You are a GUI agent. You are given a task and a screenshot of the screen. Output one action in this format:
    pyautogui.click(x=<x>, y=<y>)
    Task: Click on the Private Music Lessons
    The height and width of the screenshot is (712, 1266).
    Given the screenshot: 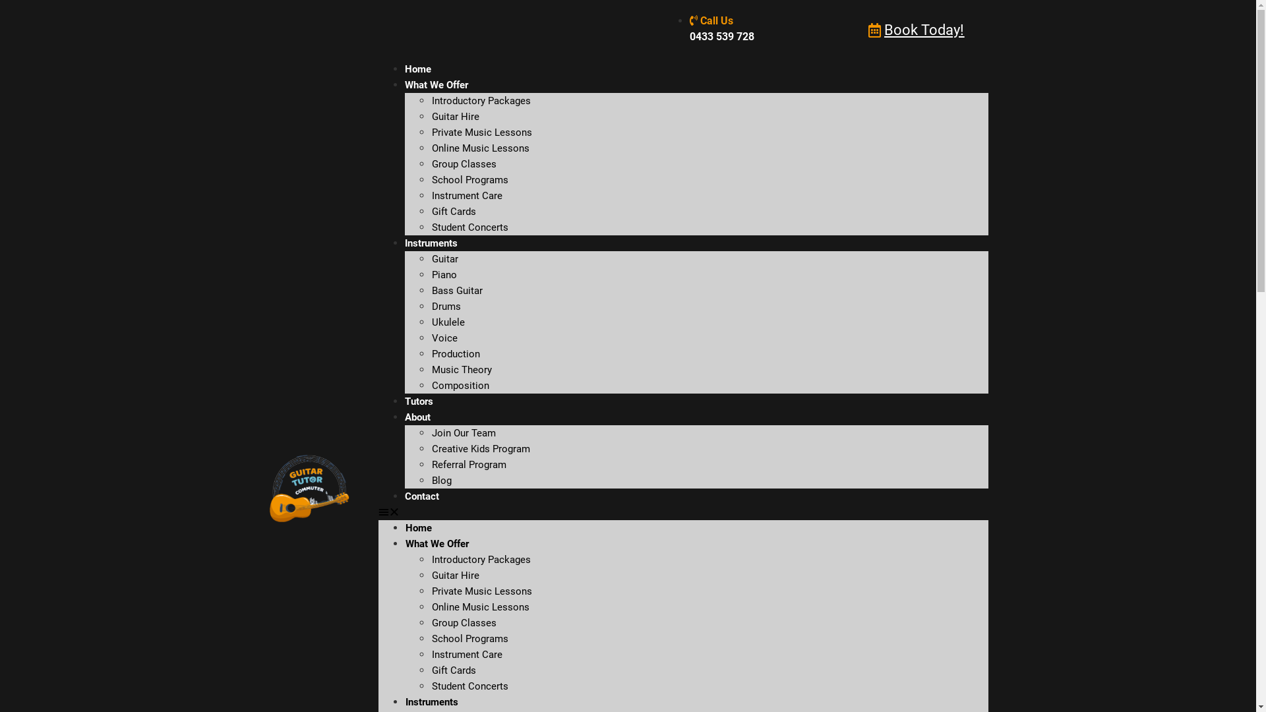 What is the action you would take?
    pyautogui.click(x=482, y=133)
    